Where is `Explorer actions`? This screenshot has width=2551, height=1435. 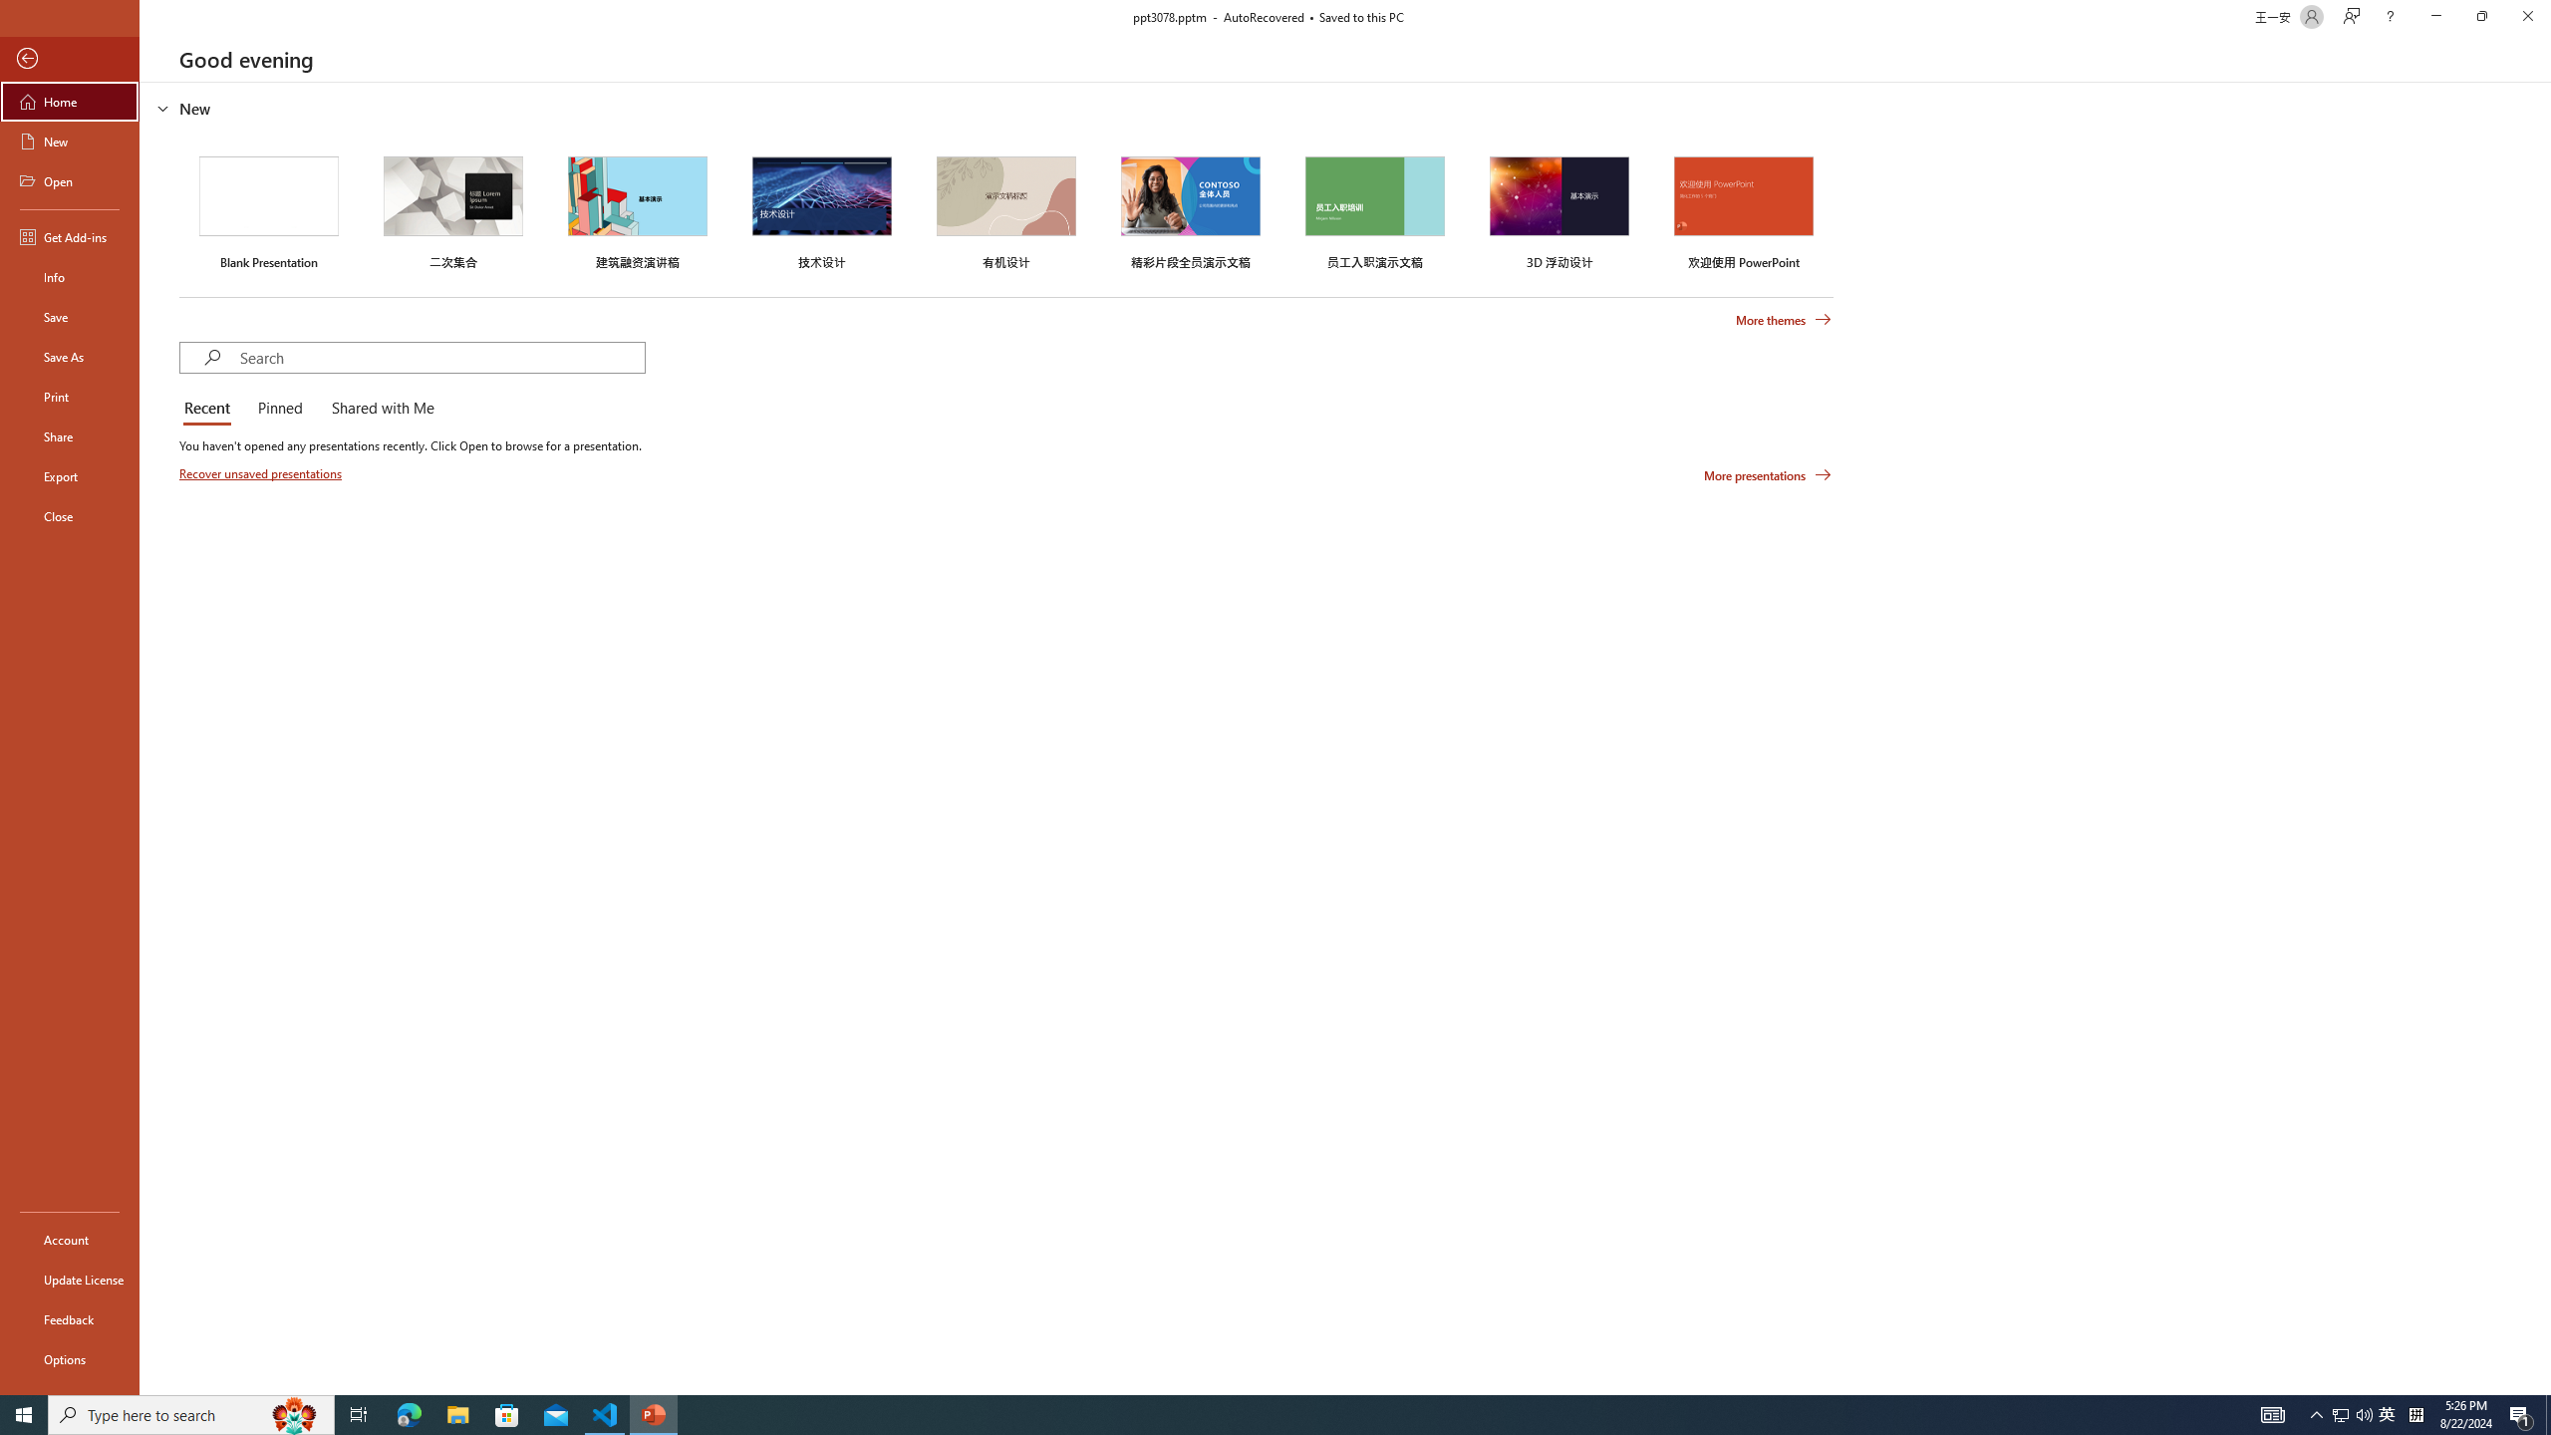 Explorer actions is located at coordinates (389, 321).